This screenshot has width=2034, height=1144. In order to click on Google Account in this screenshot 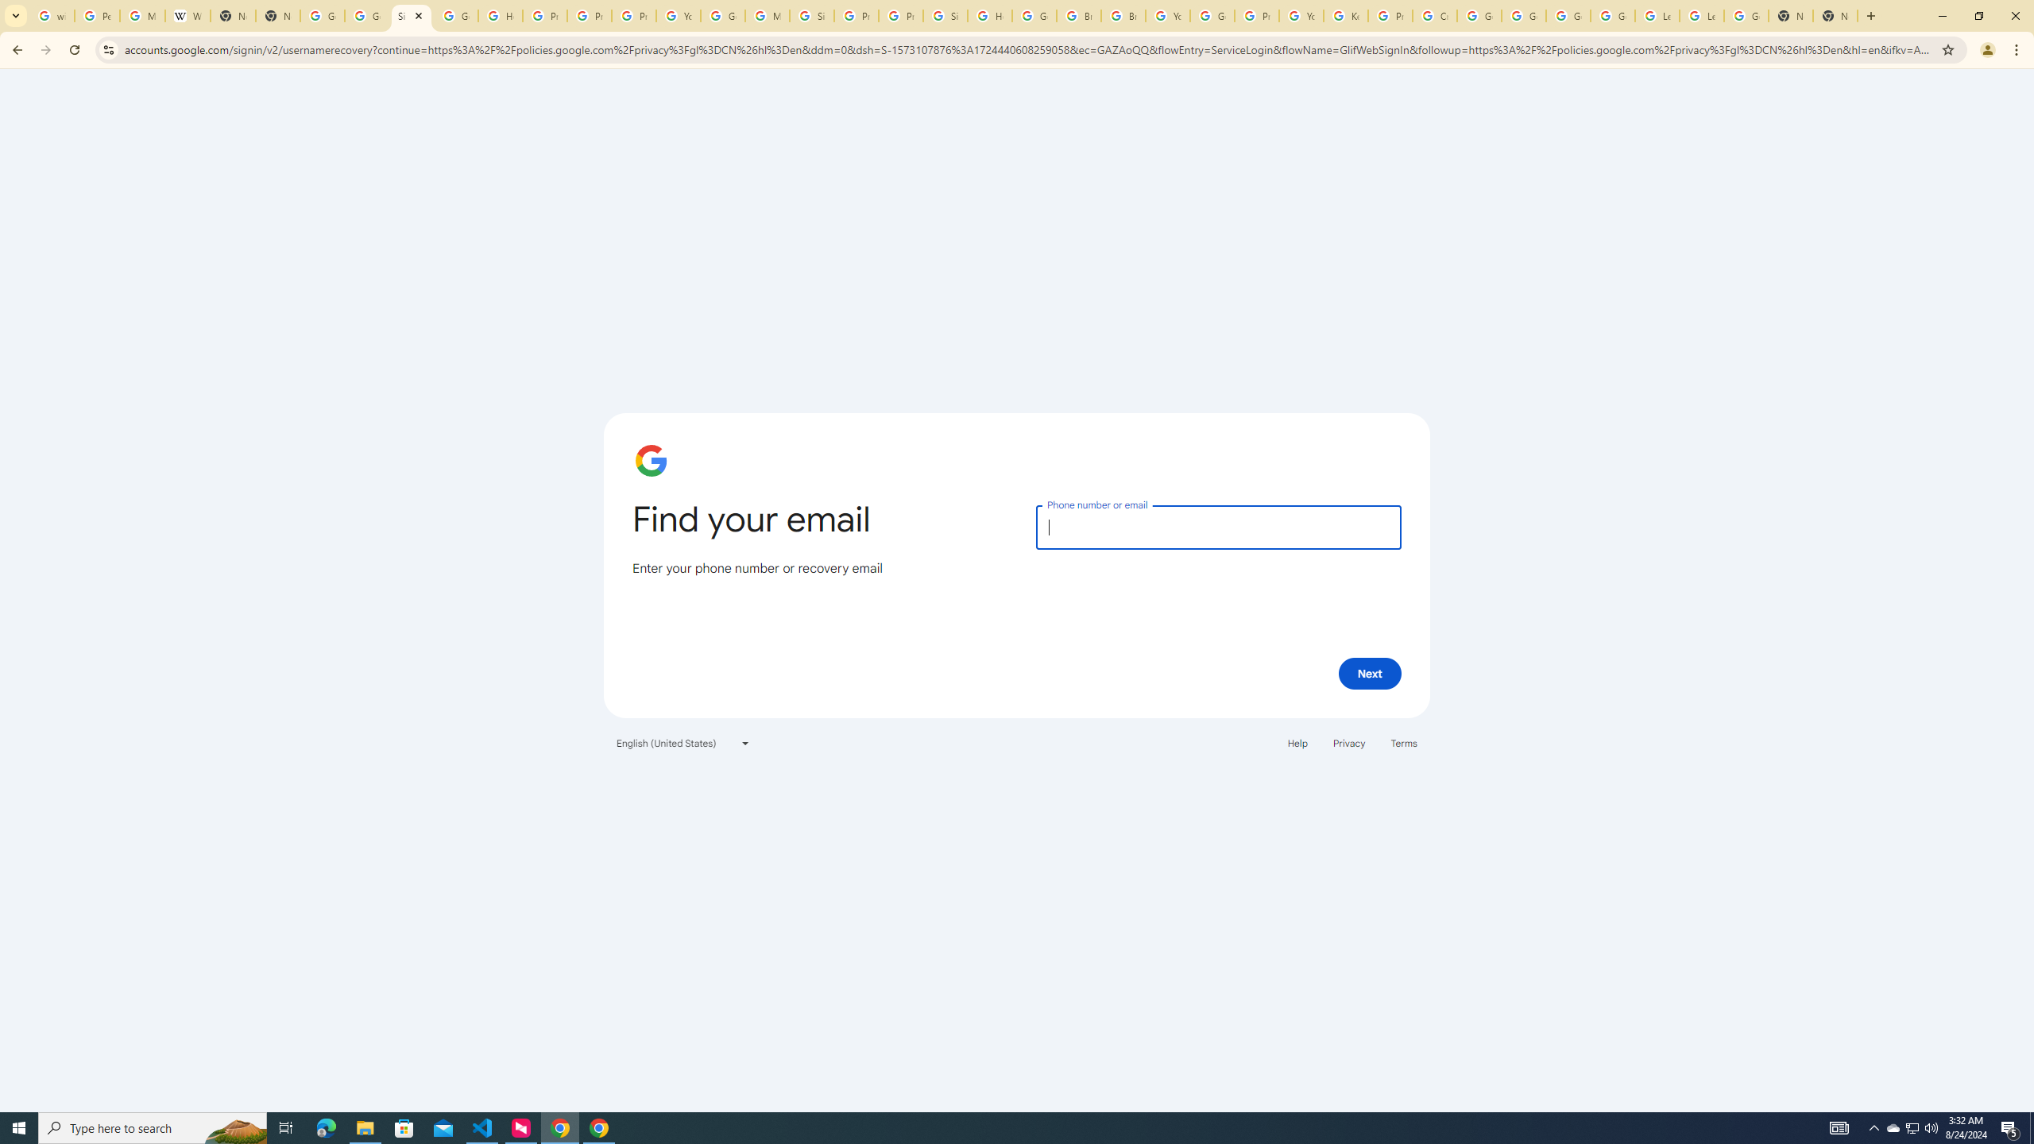, I will do `click(1746, 16)`.